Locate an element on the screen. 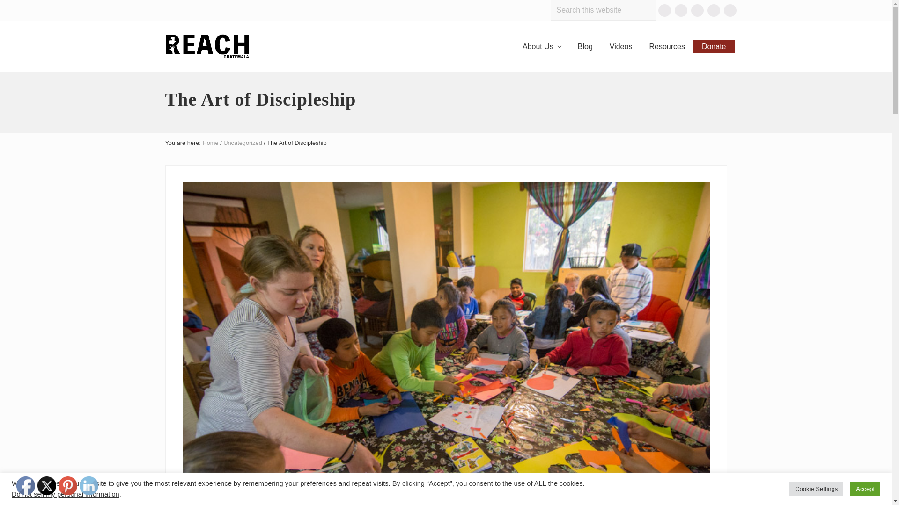 The width and height of the screenshot is (899, 505). Blog is located at coordinates (585, 47).